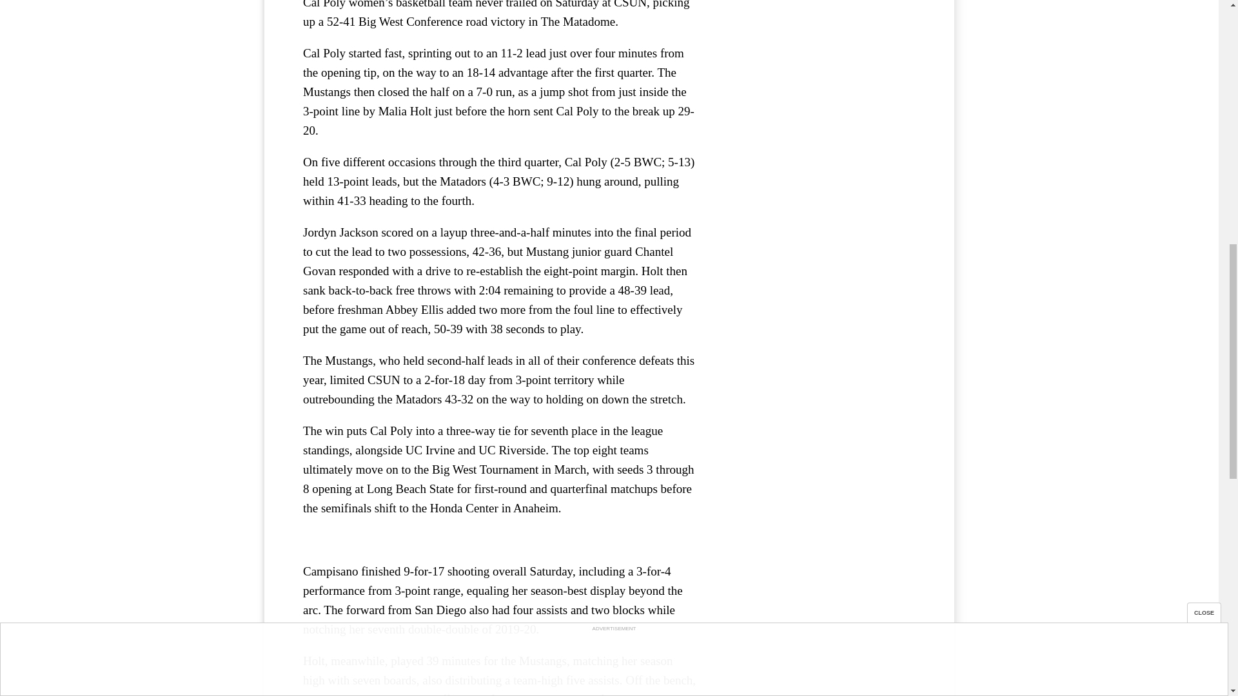 The width and height of the screenshot is (1238, 696). I want to click on 3rd party ad content, so click(819, 92).